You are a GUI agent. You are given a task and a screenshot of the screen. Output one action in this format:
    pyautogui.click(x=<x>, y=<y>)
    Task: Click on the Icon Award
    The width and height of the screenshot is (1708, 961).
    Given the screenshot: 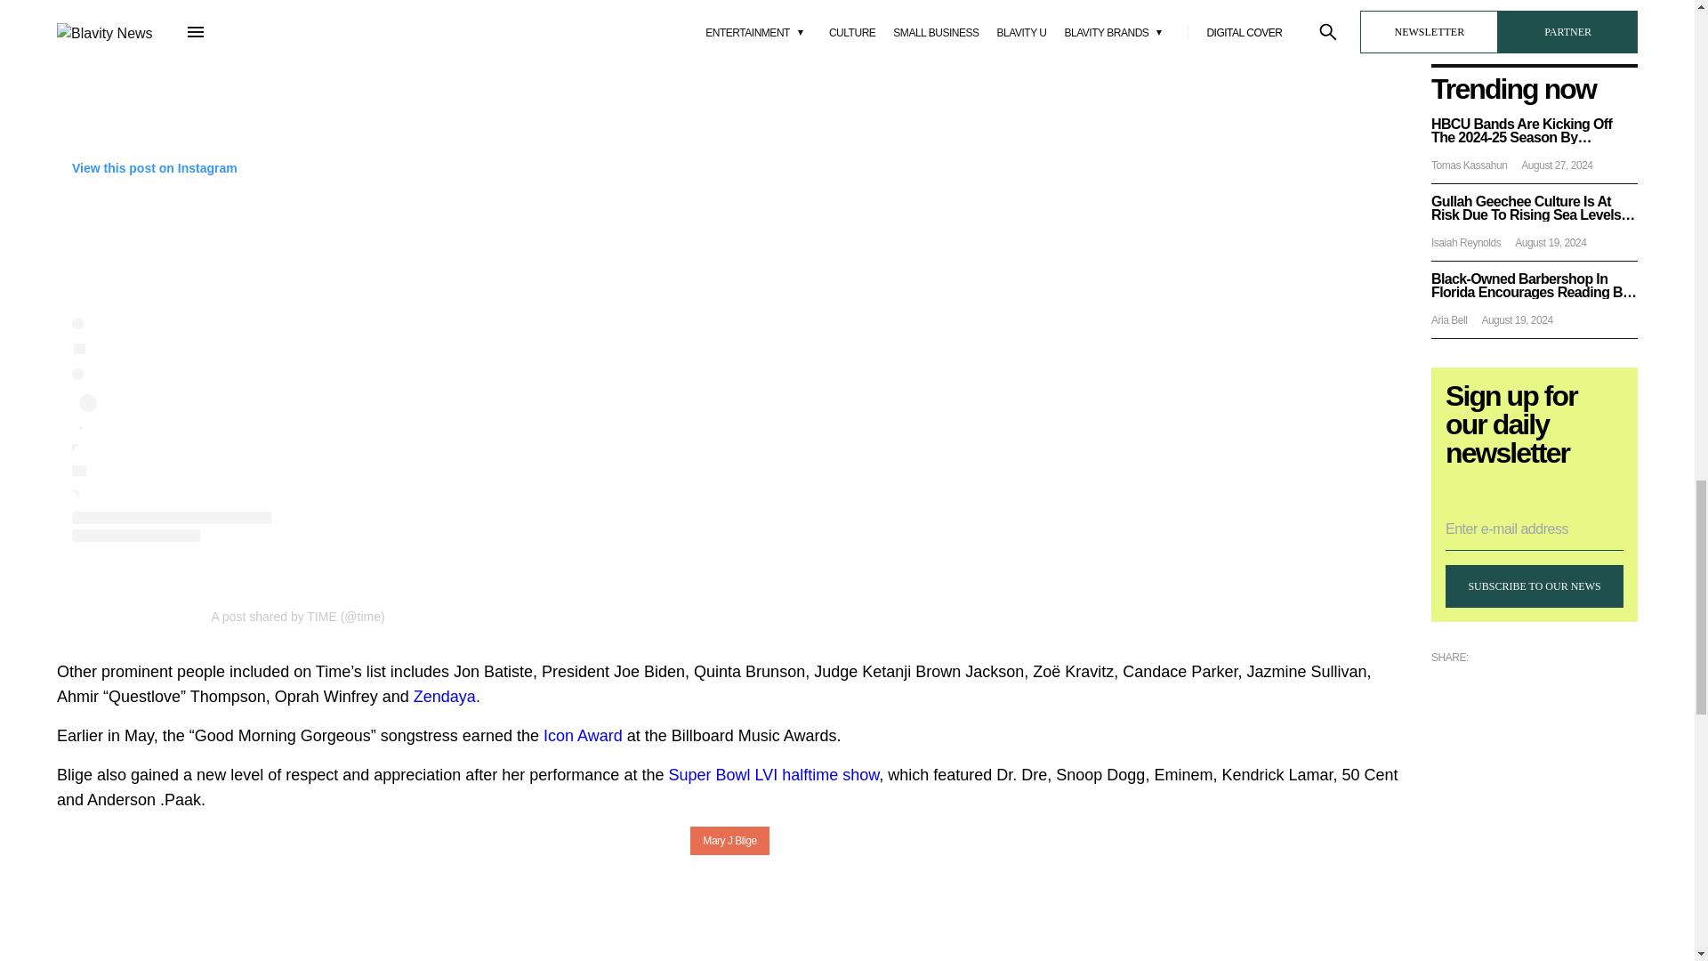 What is the action you would take?
    pyautogui.click(x=583, y=735)
    